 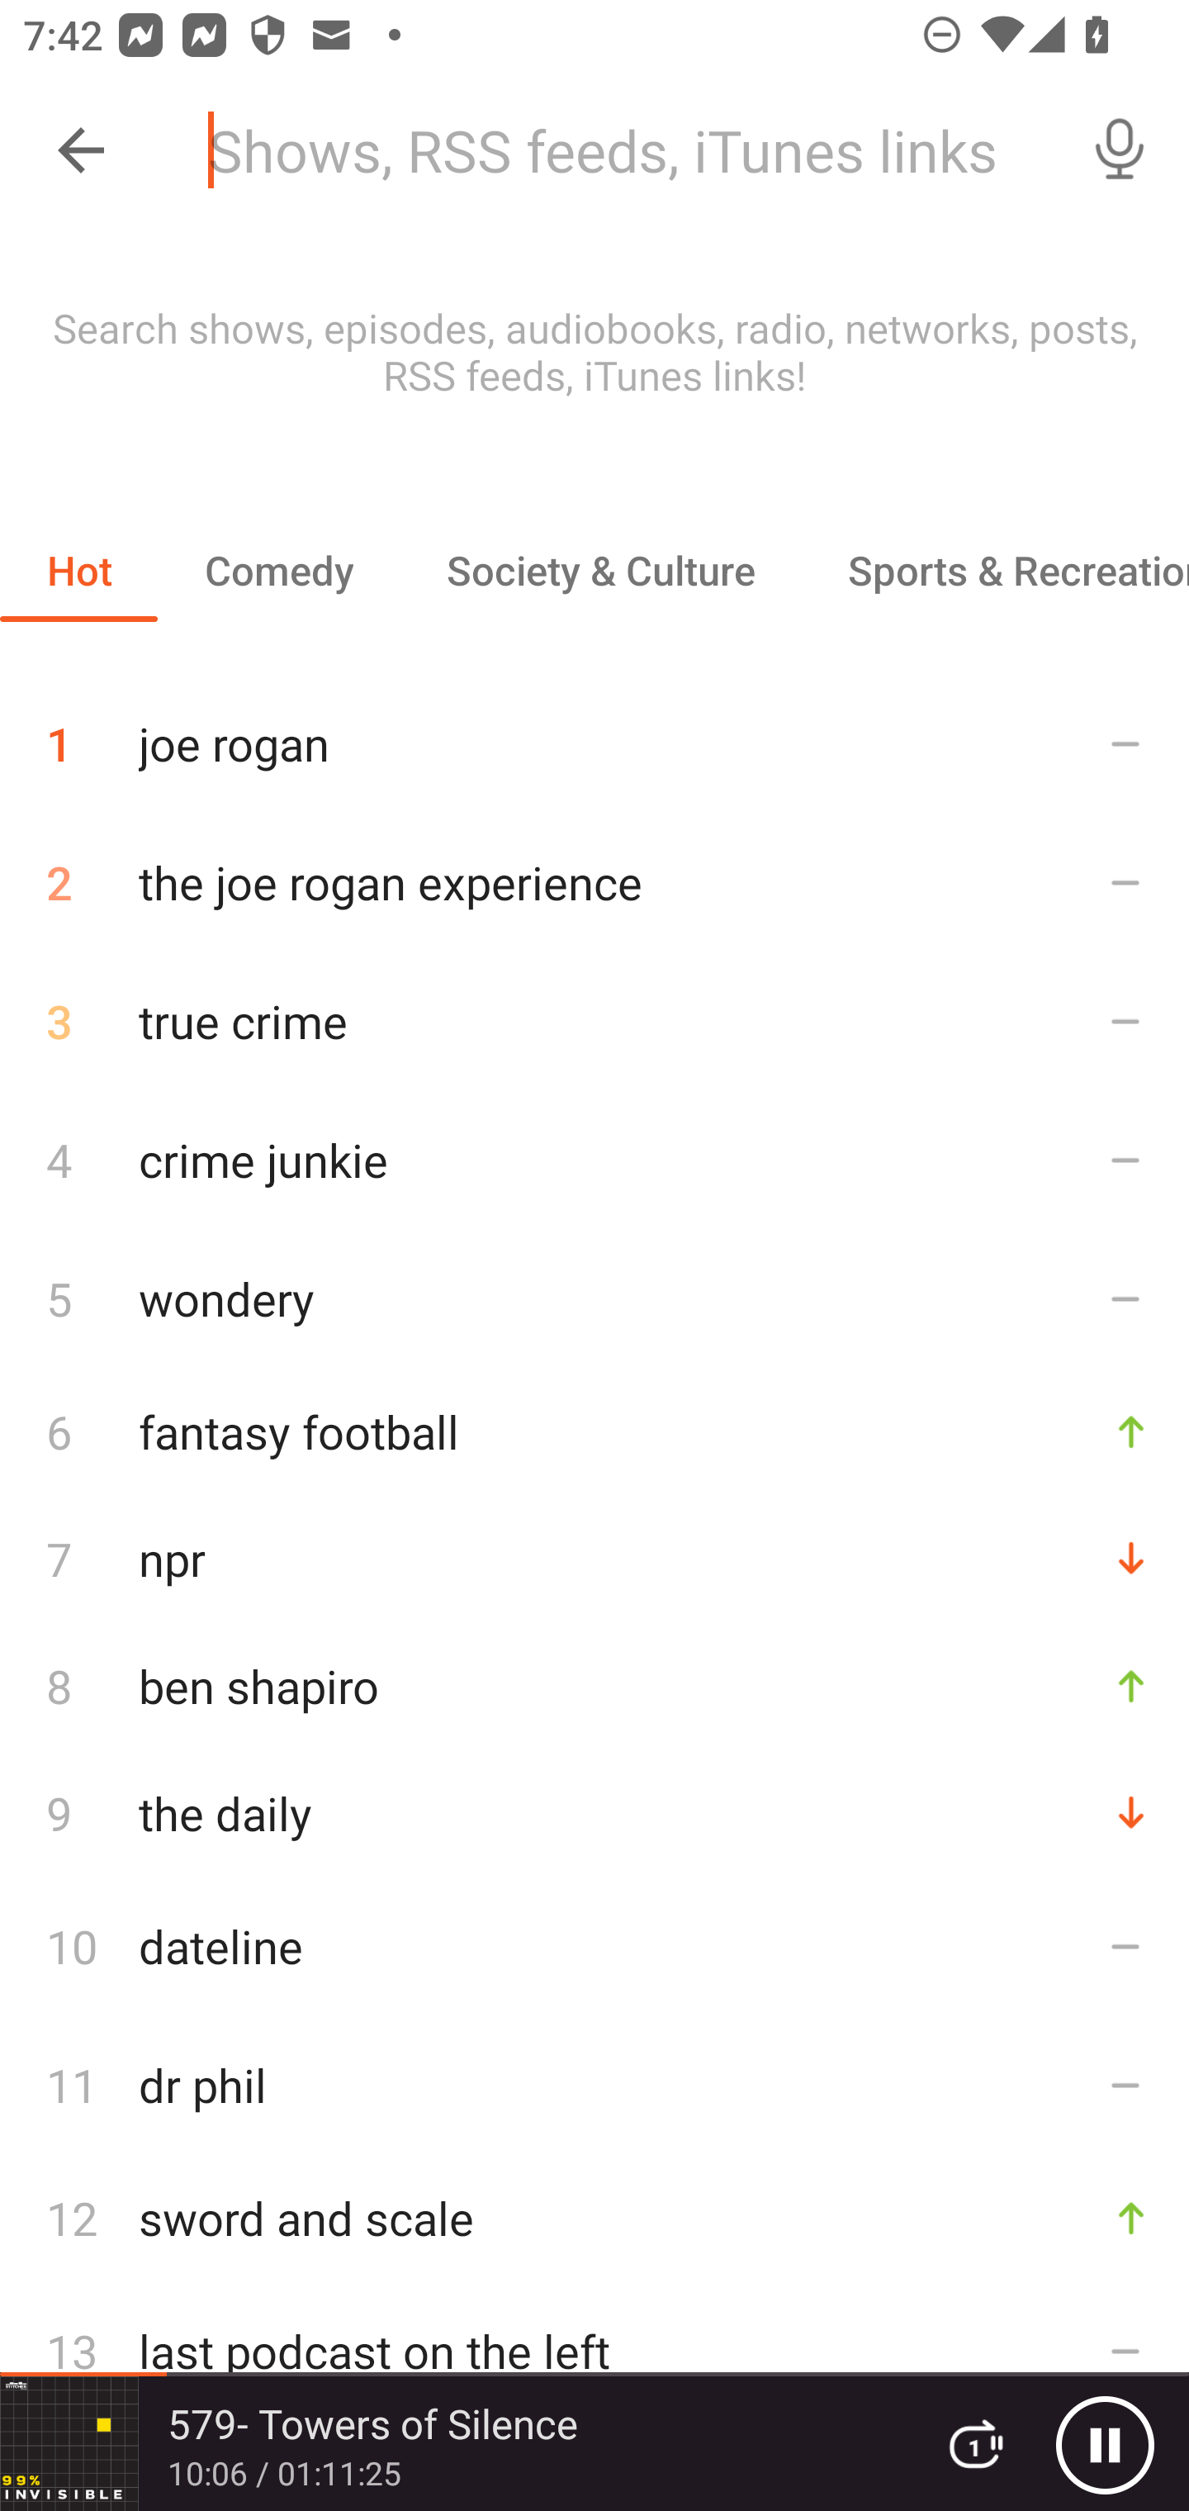 I want to click on 579- Towers of Silence 10:06 / 01:11:25, so click(x=452, y=2443).